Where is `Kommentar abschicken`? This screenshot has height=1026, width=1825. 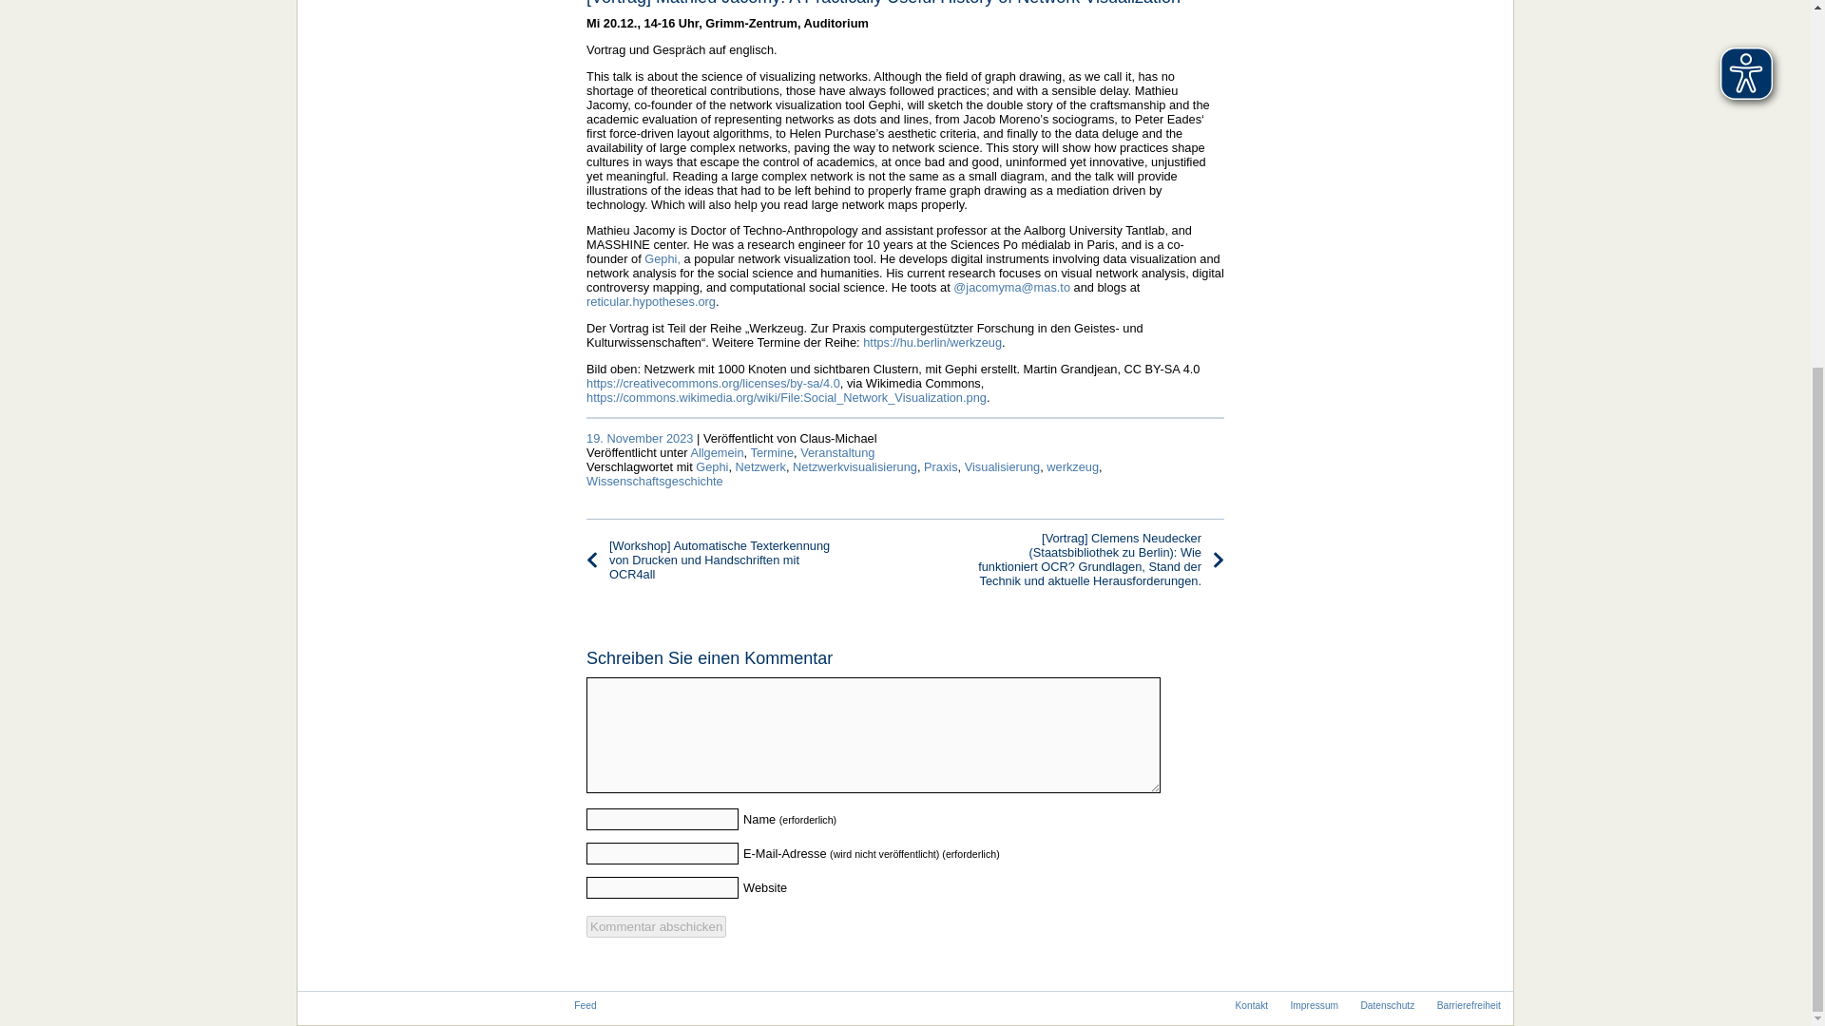 Kommentar abschicken is located at coordinates (656, 927).